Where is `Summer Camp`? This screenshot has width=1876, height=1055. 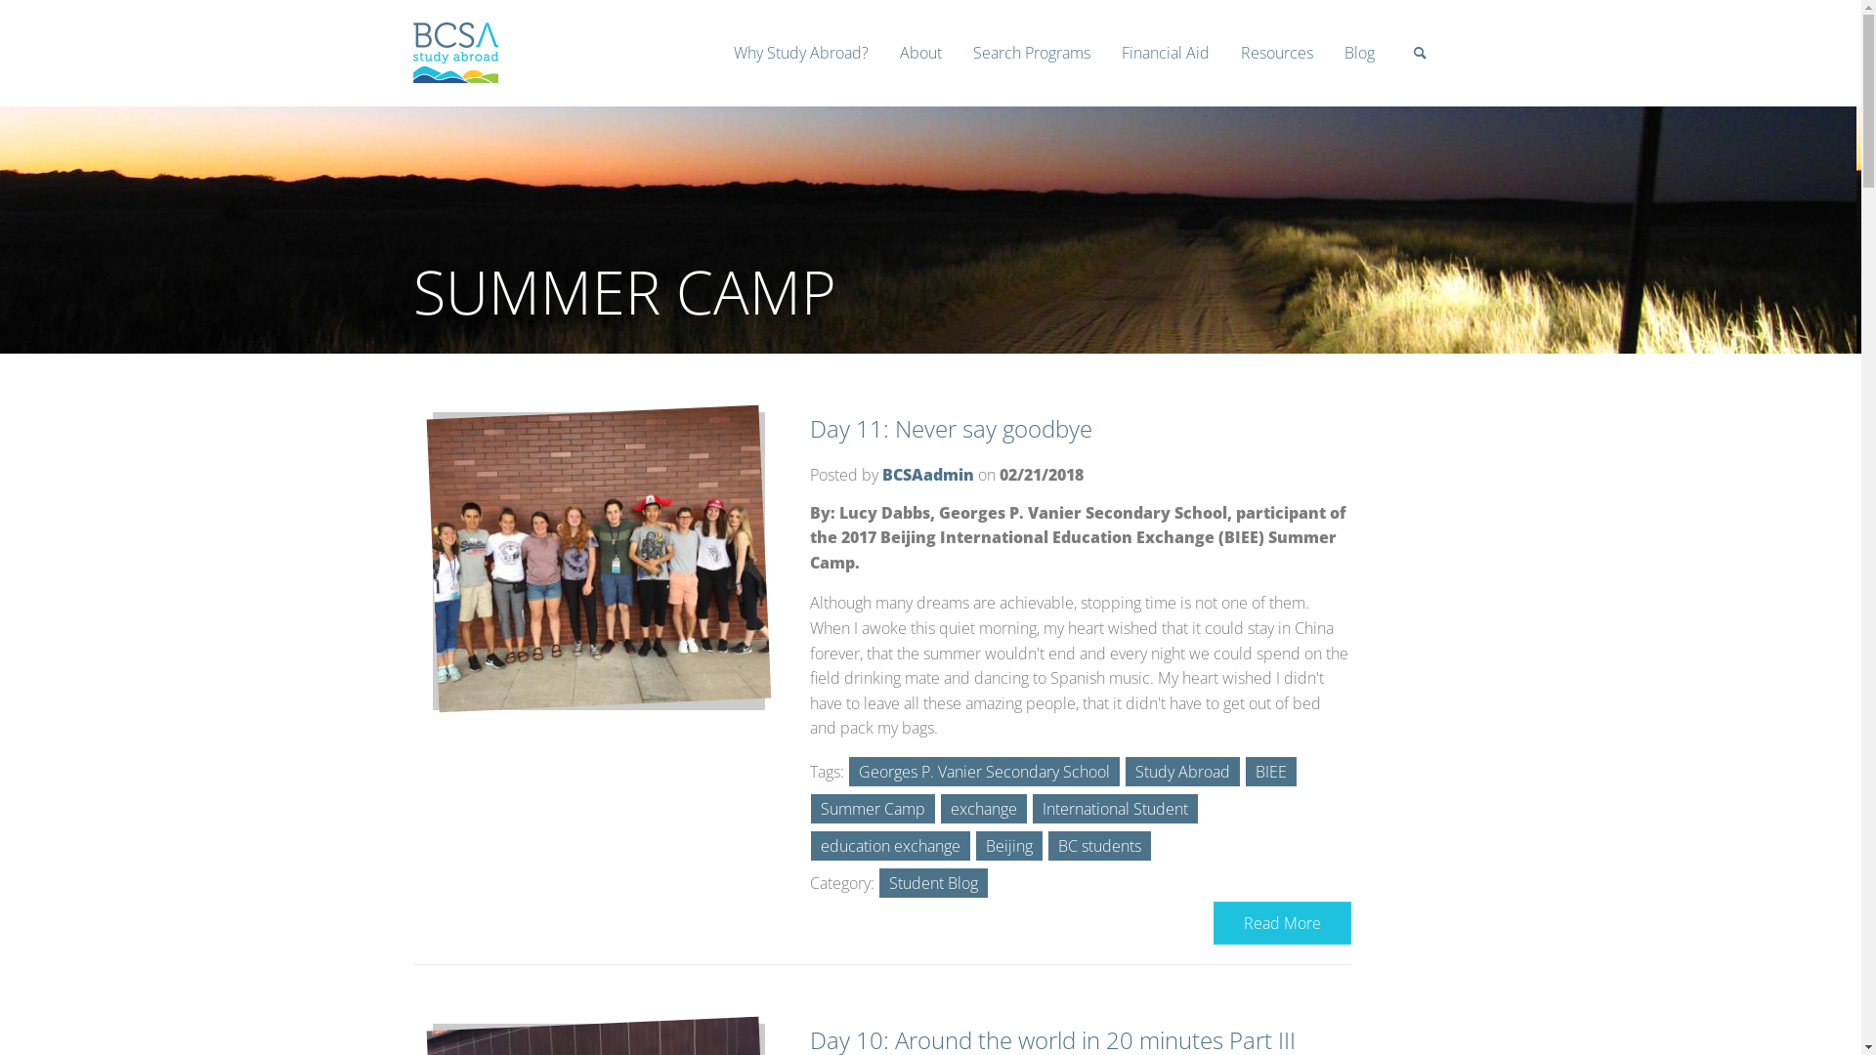 Summer Camp is located at coordinates (874, 809).